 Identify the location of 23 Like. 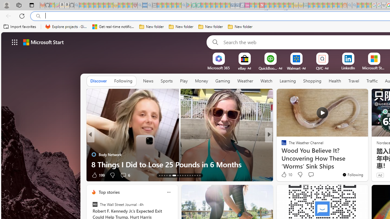
(285, 175).